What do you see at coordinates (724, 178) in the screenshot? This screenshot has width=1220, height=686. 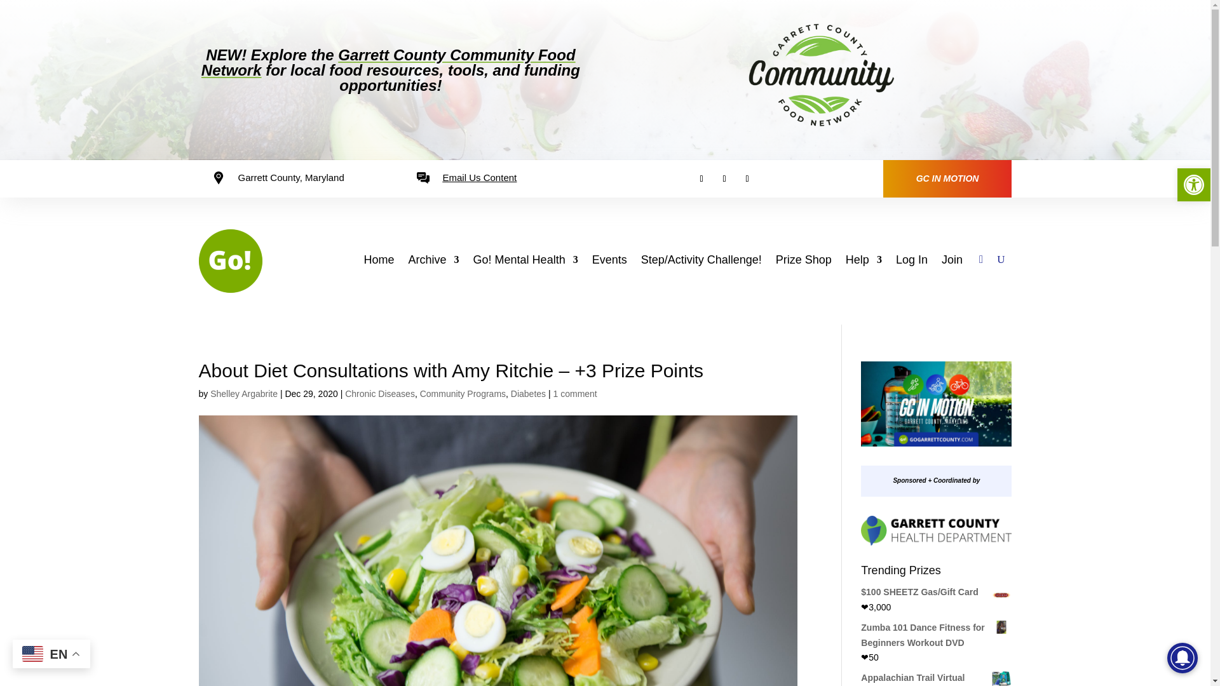 I see `Follow on X` at bounding box center [724, 178].